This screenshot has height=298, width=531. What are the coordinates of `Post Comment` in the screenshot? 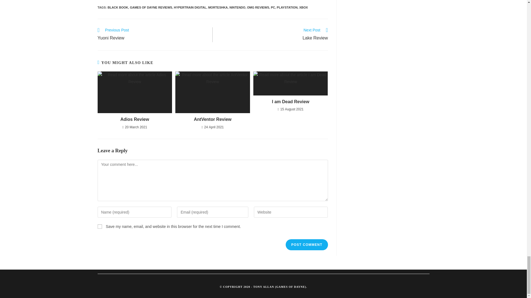 It's located at (273, 35).